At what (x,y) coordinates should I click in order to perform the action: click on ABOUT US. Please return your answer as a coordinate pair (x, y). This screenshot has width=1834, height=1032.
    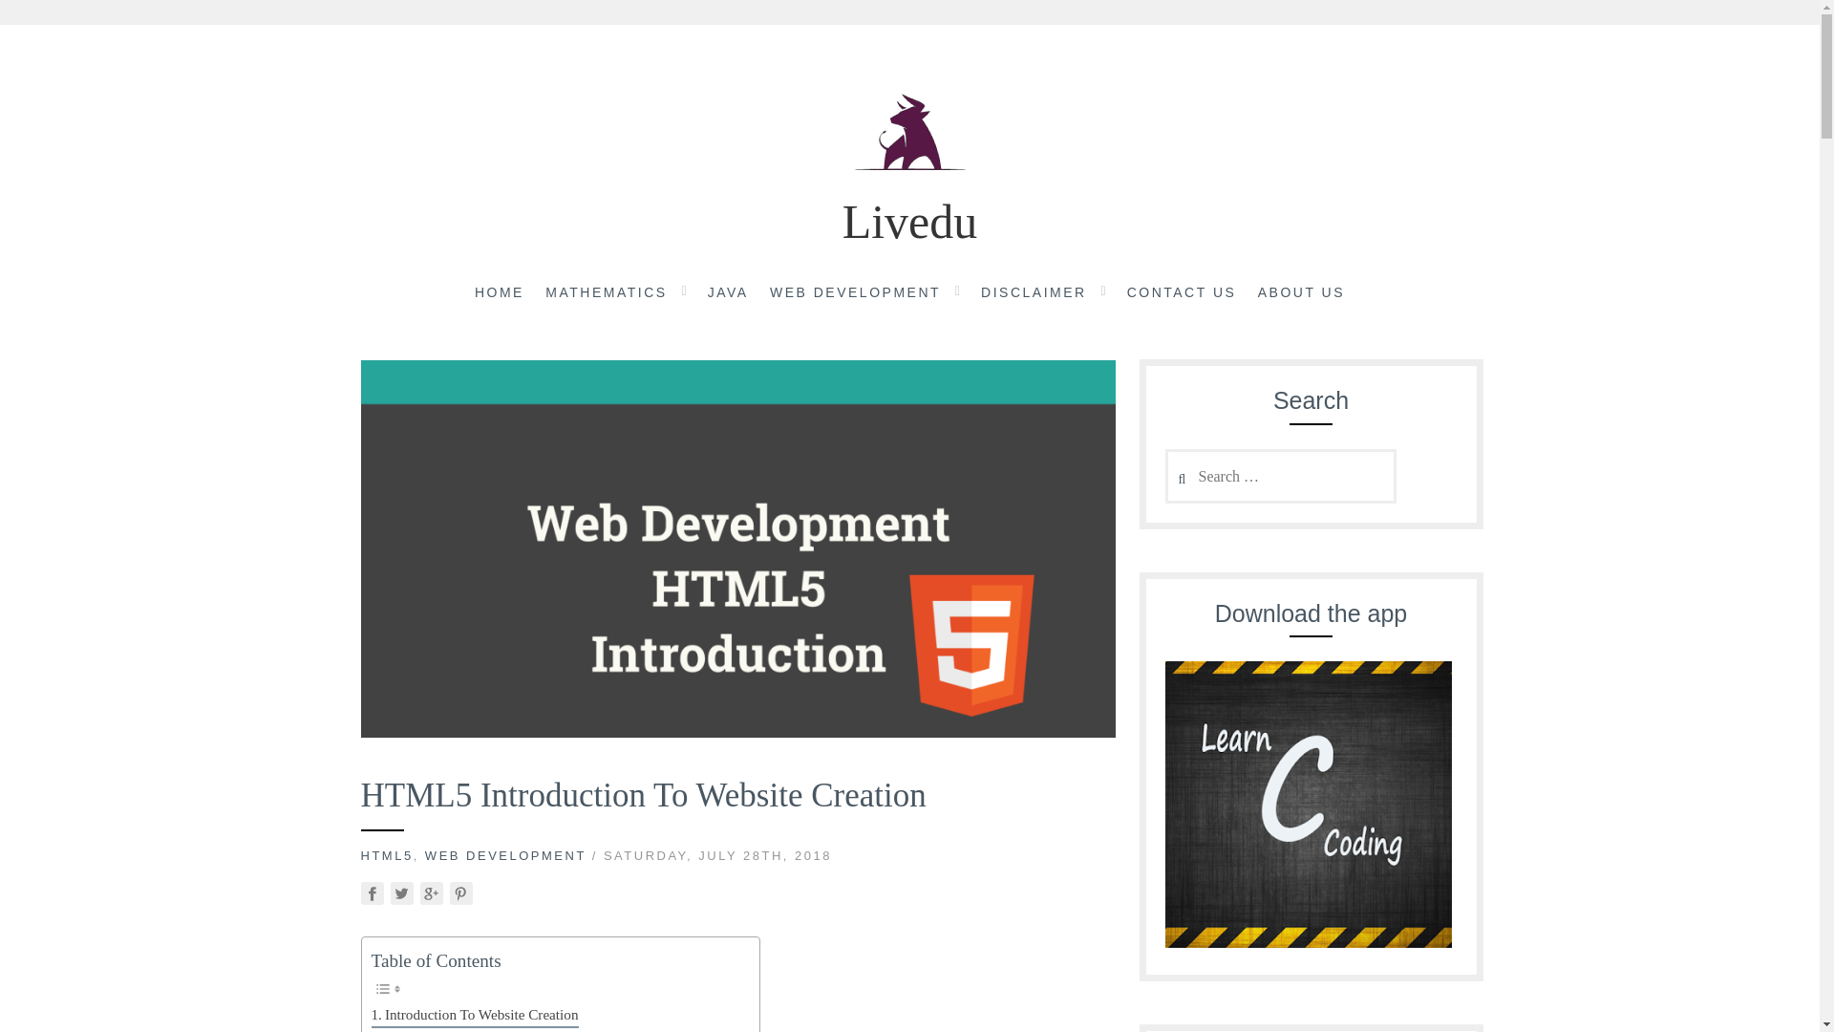
    Looking at the image, I should click on (1301, 293).